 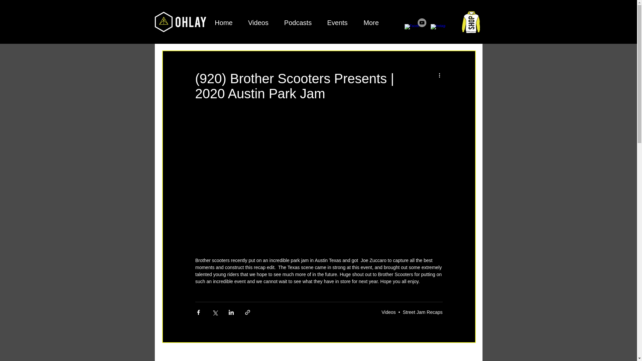 I want to click on Podcasts, so click(x=298, y=23).